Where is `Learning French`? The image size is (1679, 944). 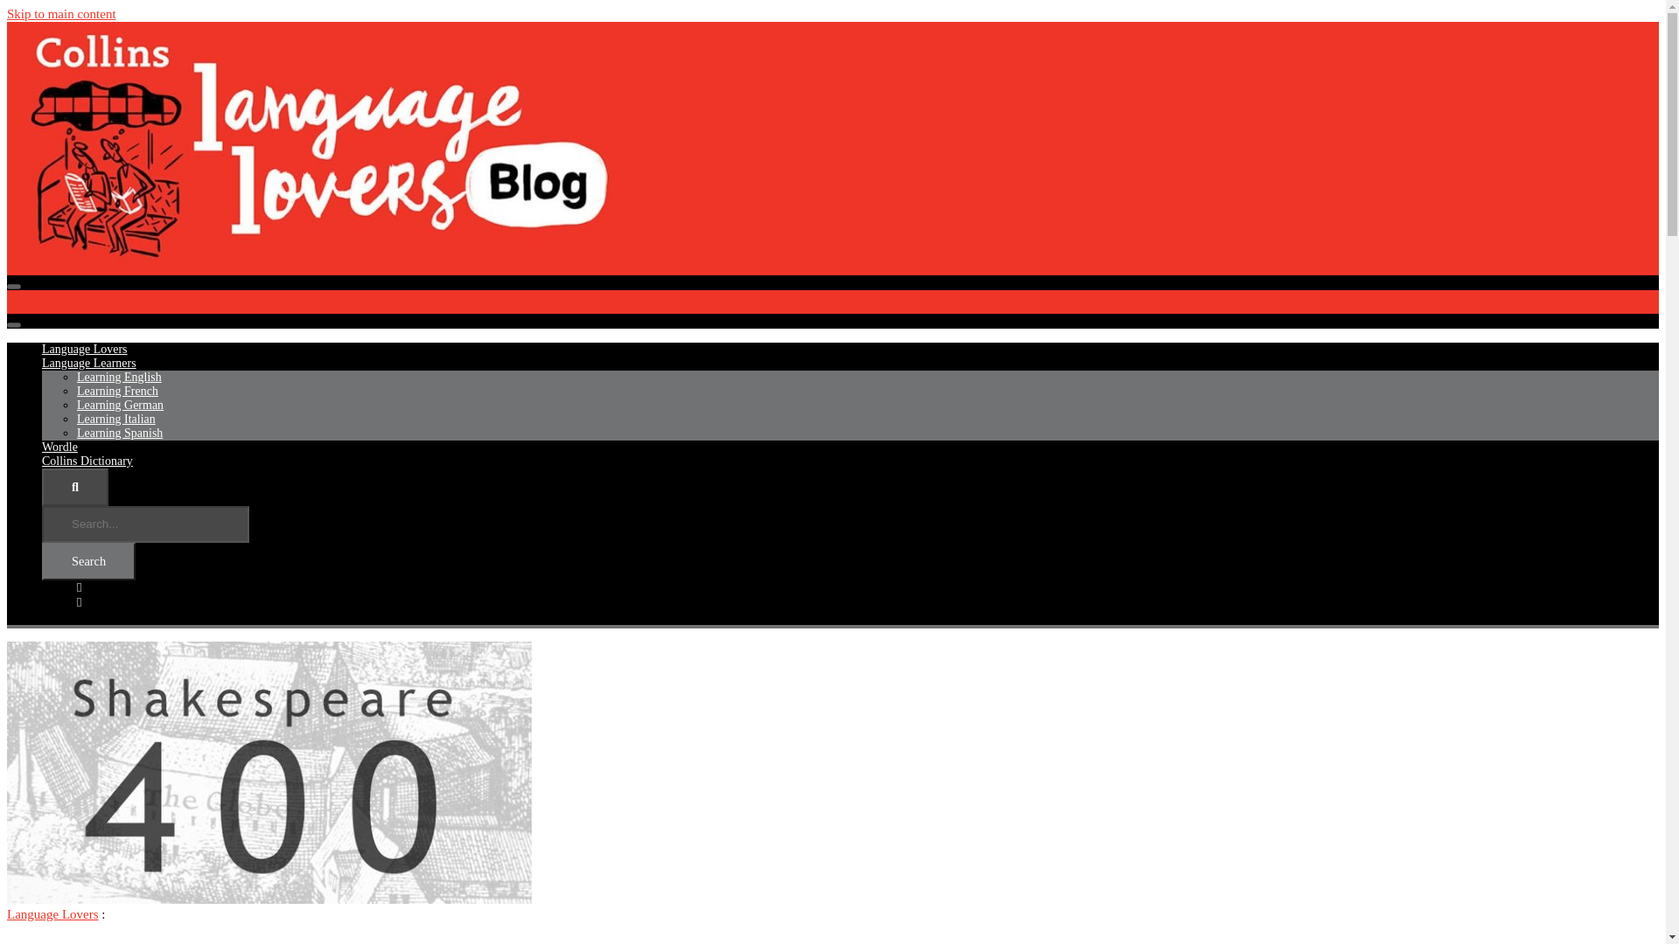
Learning French is located at coordinates (117, 390).